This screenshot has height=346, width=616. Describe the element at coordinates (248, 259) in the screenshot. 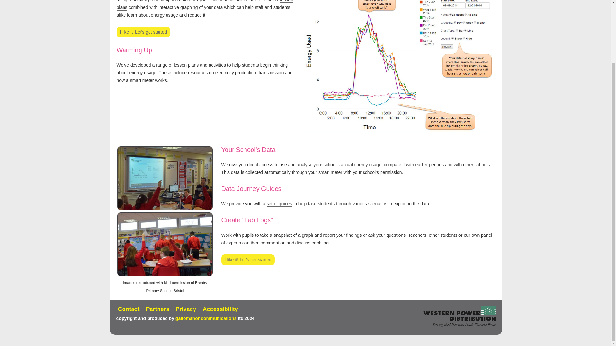

I see `Sign Up` at that location.